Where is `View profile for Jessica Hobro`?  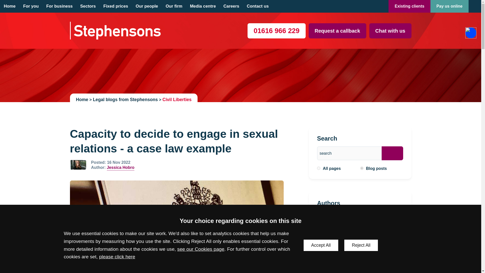
View profile for Jessica Hobro is located at coordinates (78, 165).